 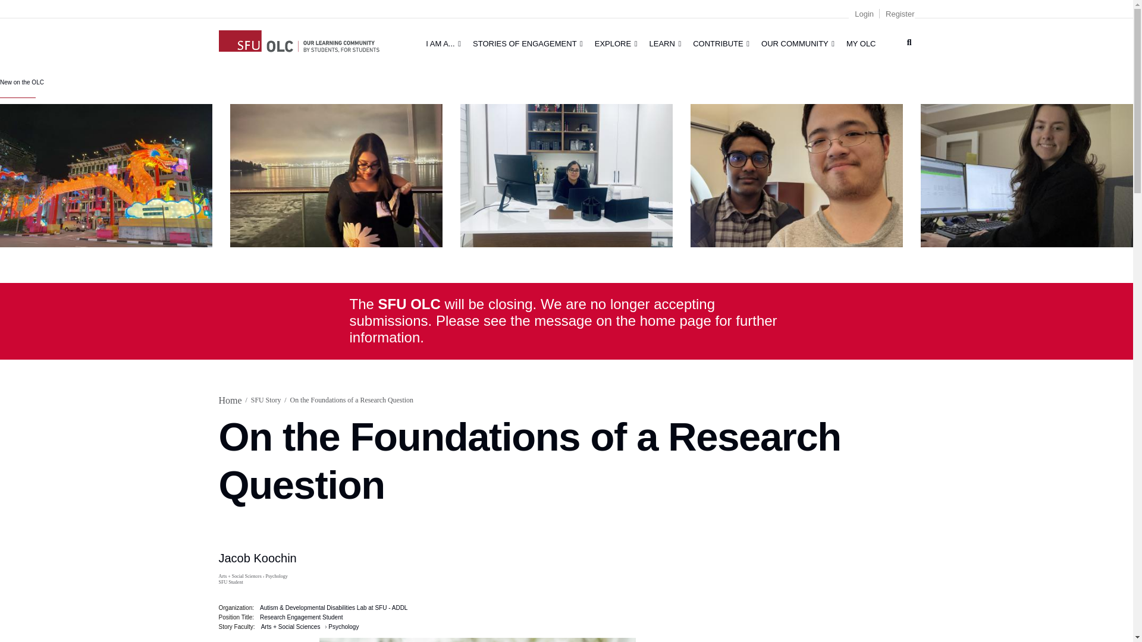 I want to click on OUR COMMUNITY, so click(x=798, y=43).